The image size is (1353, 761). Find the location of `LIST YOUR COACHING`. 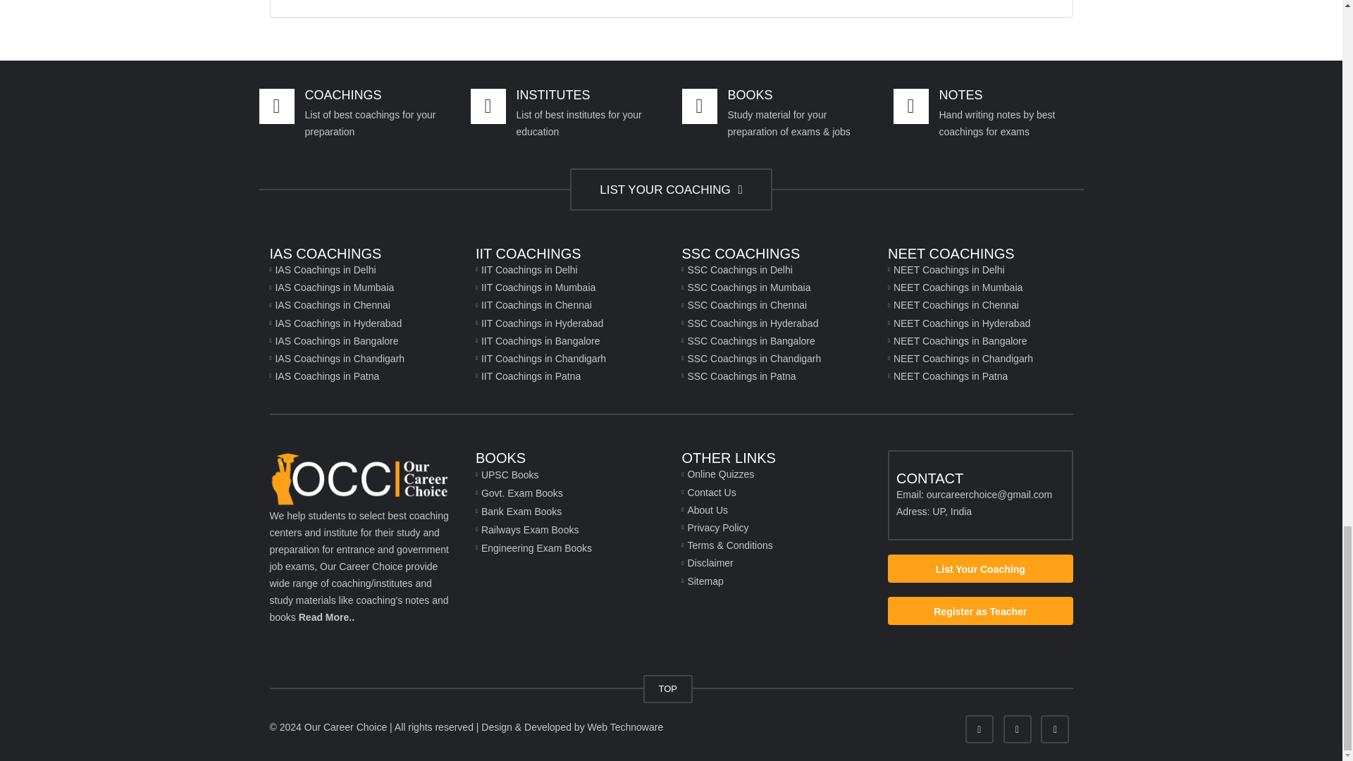

LIST YOUR COACHING is located at coordinates (670, 190).